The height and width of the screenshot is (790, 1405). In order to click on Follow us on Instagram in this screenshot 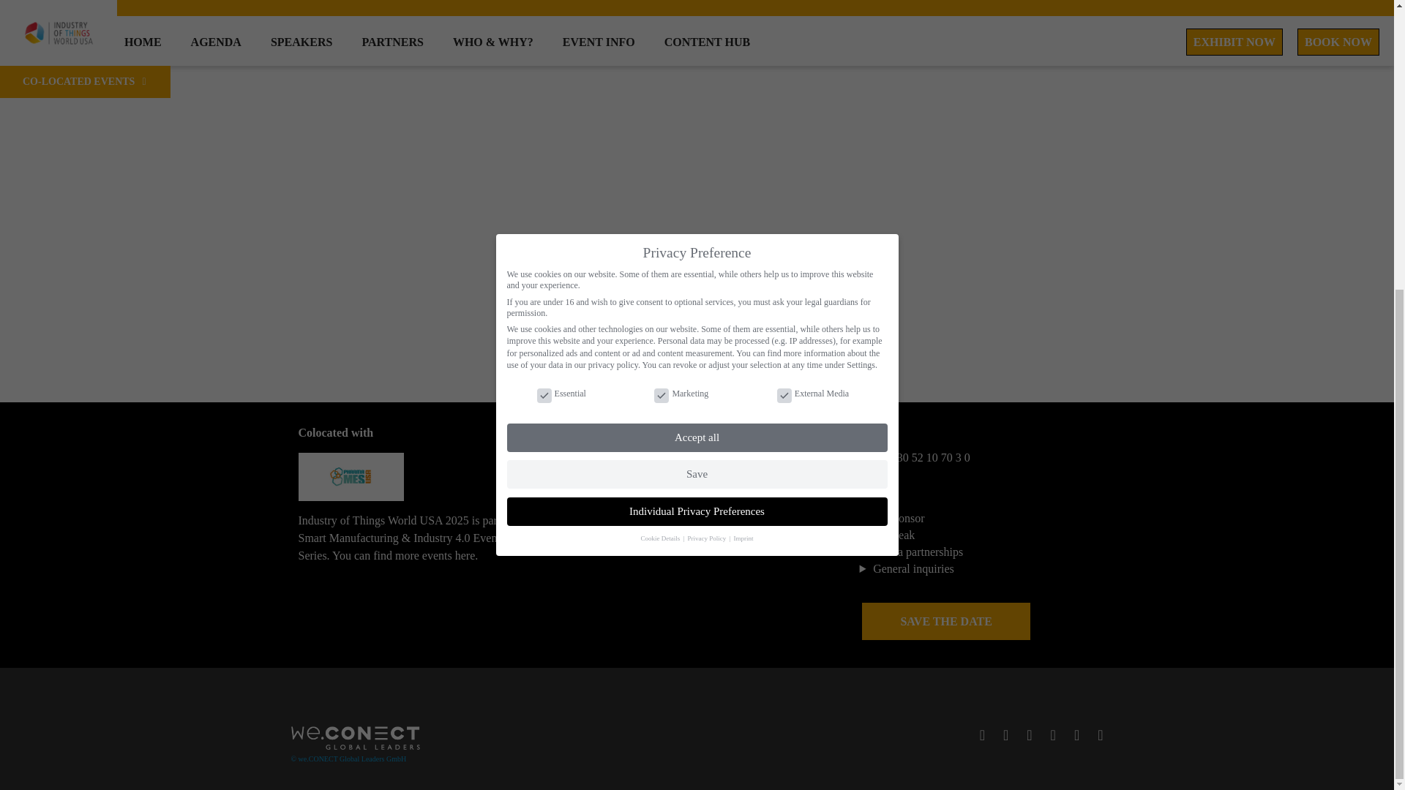, I will do `click(1022, 734)`.